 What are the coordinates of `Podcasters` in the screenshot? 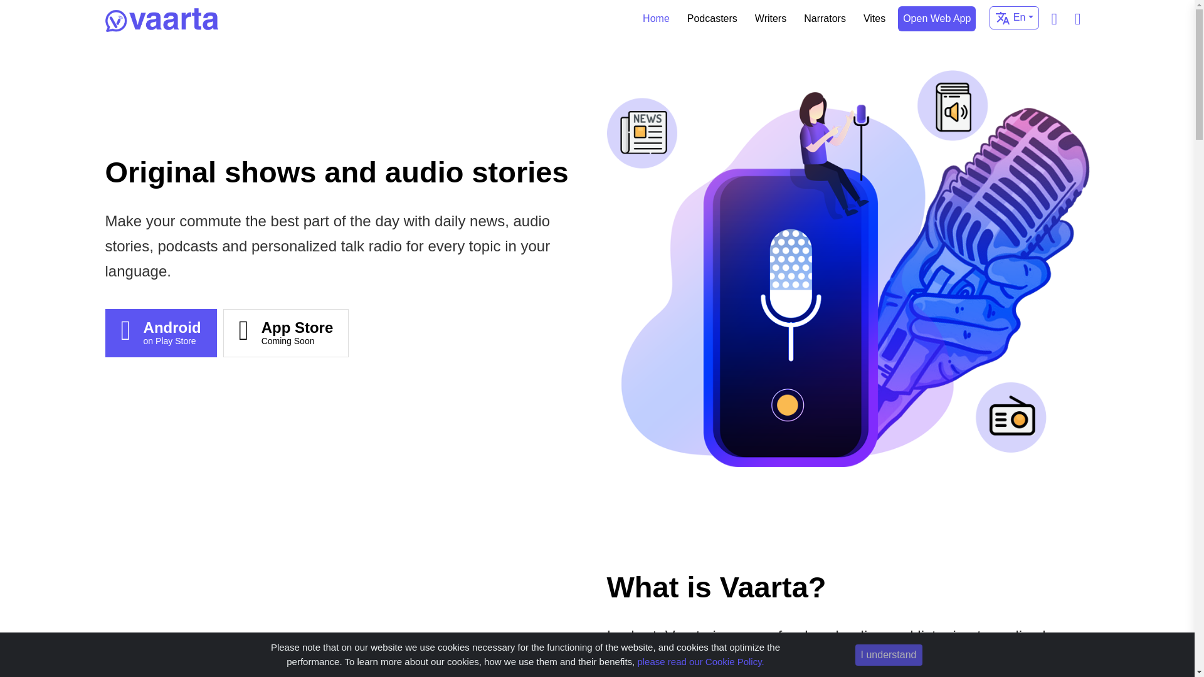 It's located at (297, 334).